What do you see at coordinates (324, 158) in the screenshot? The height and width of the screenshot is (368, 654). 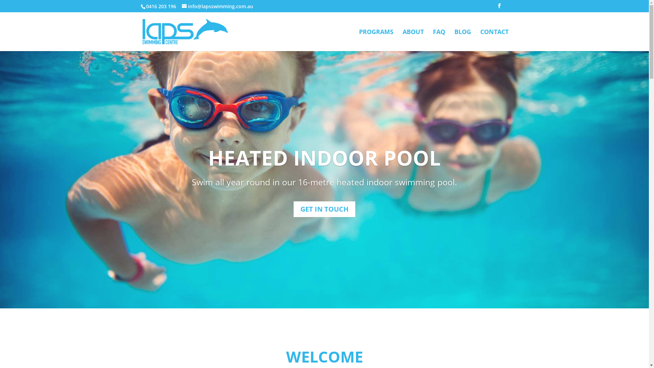 I see `HEATED INDOOR POOL` at bounding box center [324, 158].